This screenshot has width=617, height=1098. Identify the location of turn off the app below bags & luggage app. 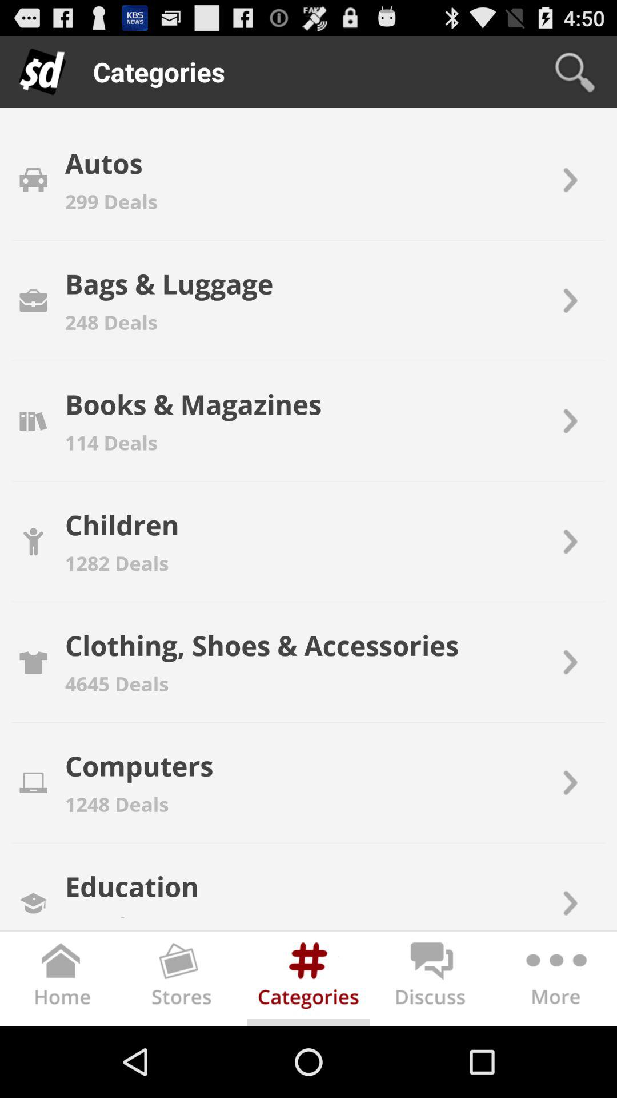
(111, 321).